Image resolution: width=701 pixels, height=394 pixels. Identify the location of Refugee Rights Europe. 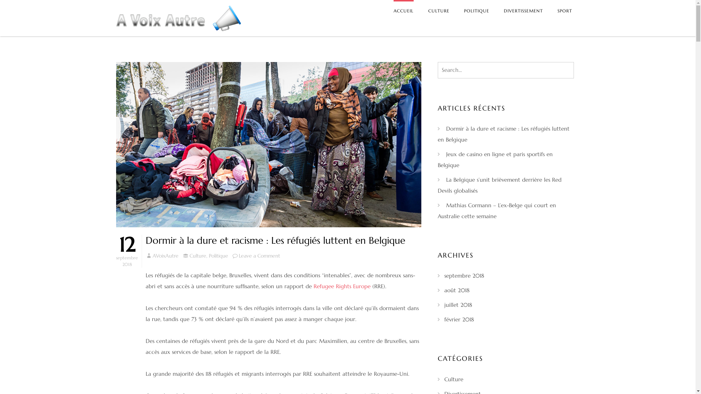
(342, 286).